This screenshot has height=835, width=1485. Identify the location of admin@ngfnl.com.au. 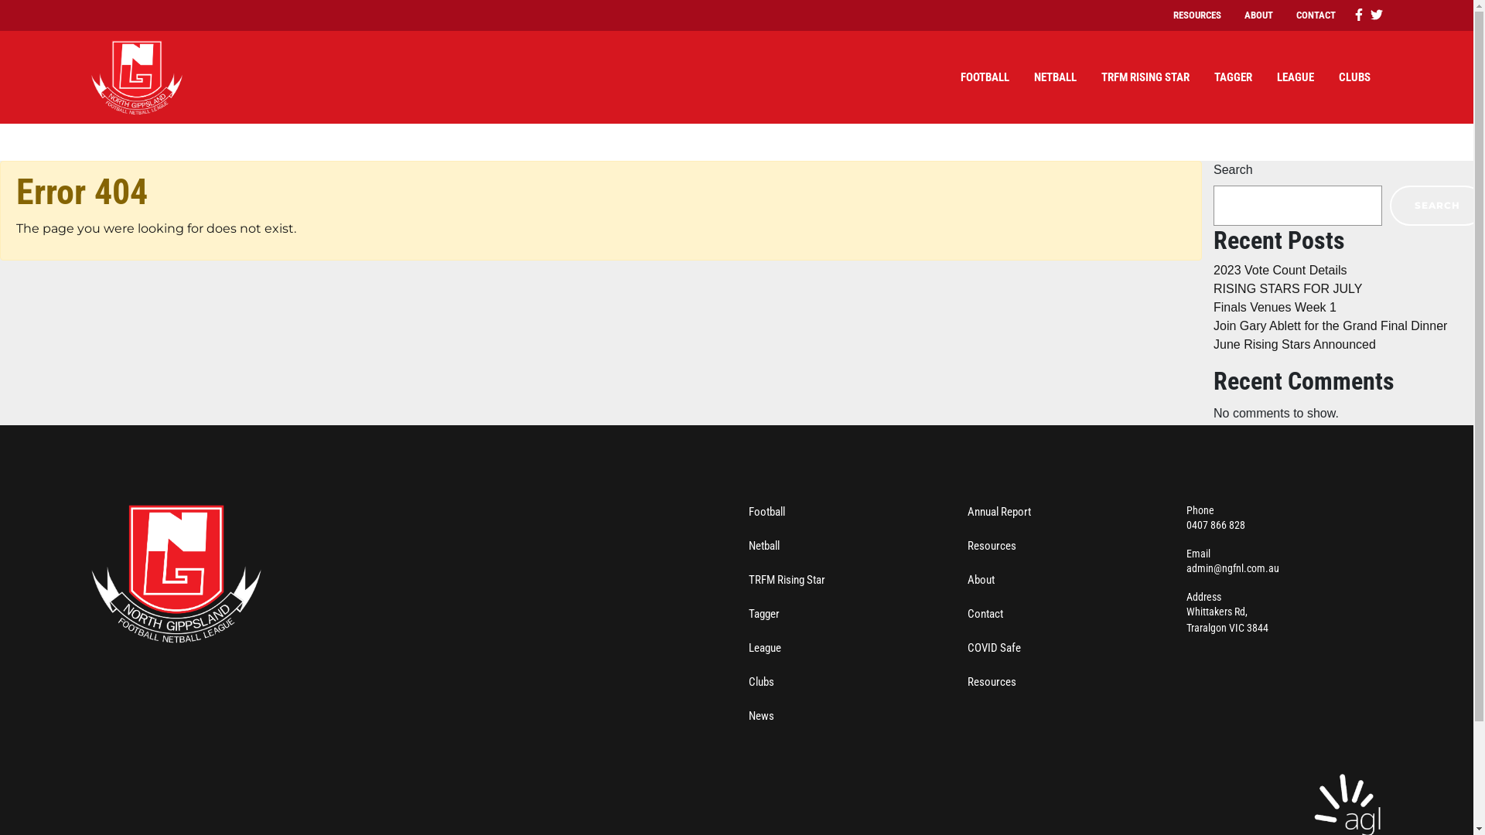
(1233, 568).